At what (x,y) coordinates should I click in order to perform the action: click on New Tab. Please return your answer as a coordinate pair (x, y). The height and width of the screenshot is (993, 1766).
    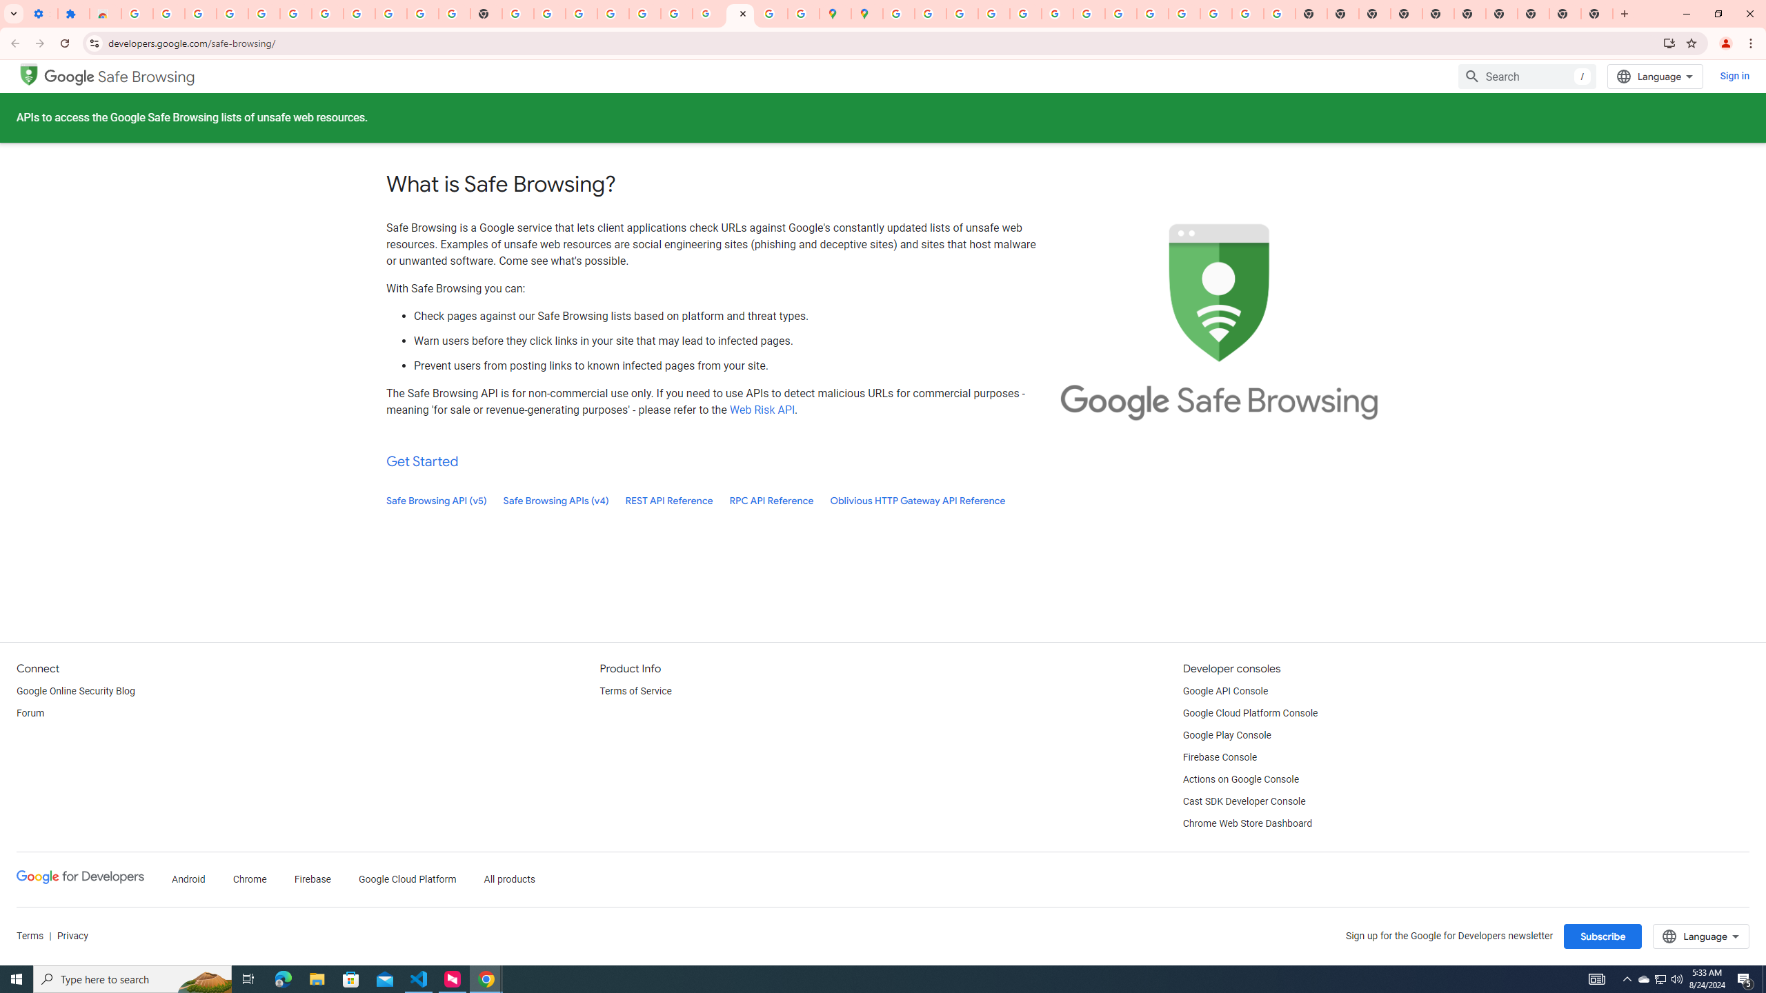
    Looking at the image, I should click on (1597, 14).